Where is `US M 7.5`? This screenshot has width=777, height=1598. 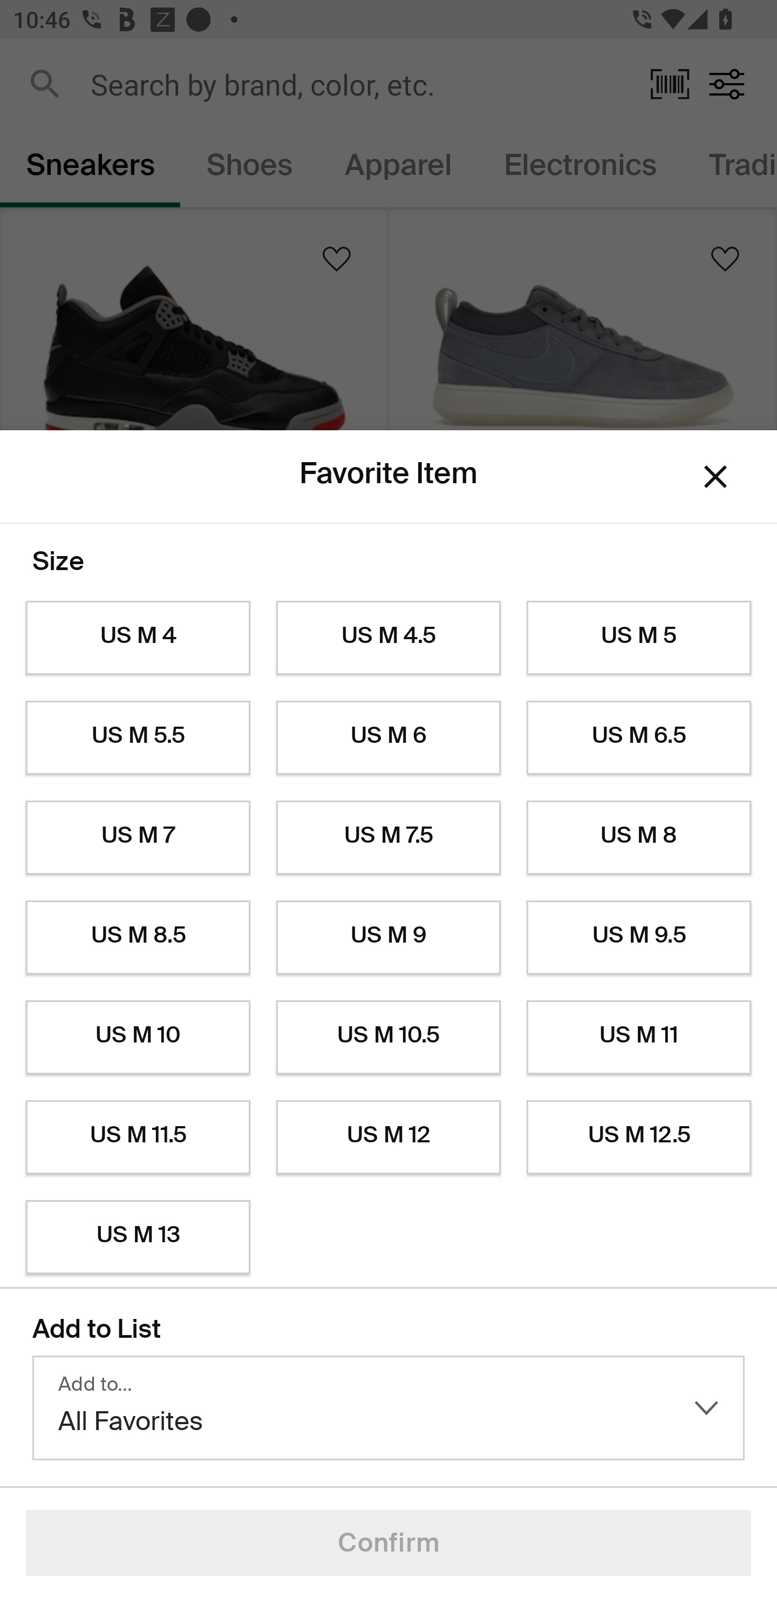
US M 7.5 is located at coordinates (388, 838).